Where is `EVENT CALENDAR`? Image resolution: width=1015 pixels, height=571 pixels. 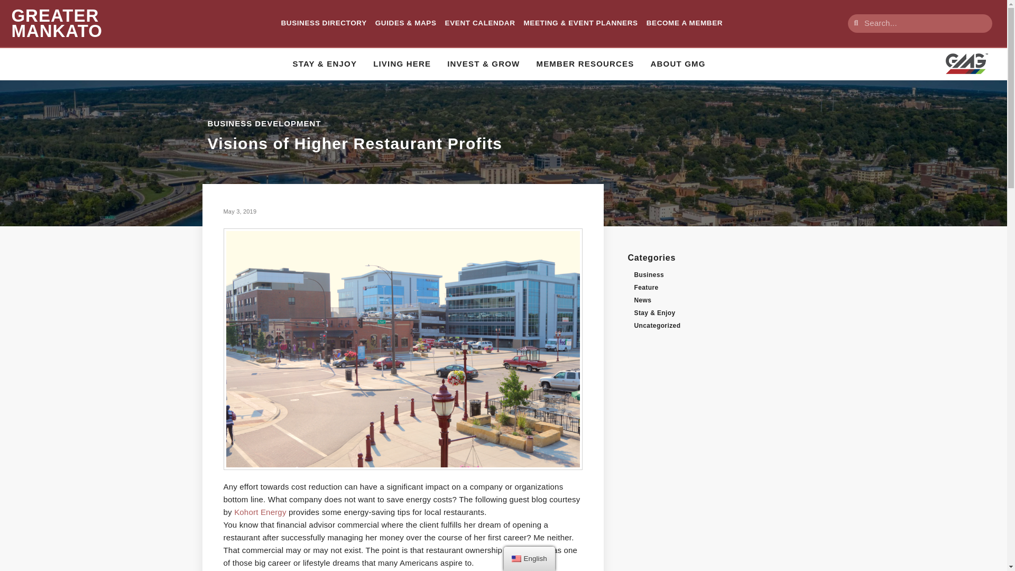 EVENT CALENDAR is located at coordinates (480, 23).